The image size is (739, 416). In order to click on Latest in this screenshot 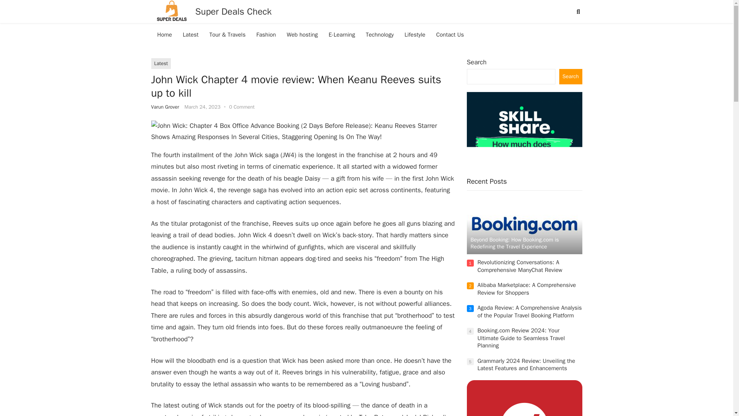, I will do `click(191, 35)`.